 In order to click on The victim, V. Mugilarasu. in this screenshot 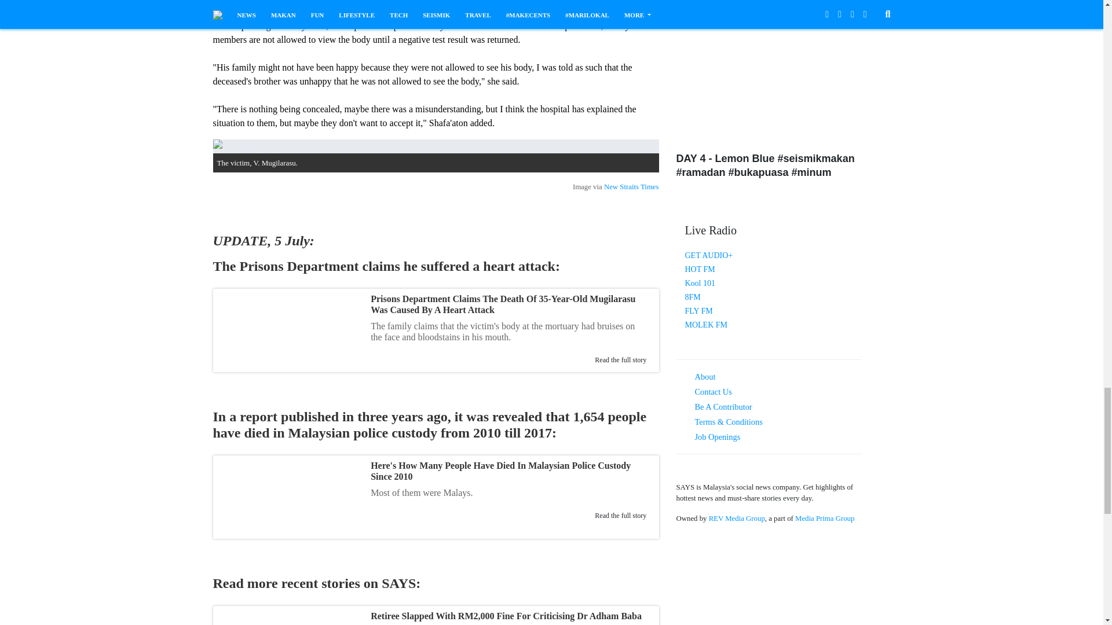, I will do `click(436, 146)`.